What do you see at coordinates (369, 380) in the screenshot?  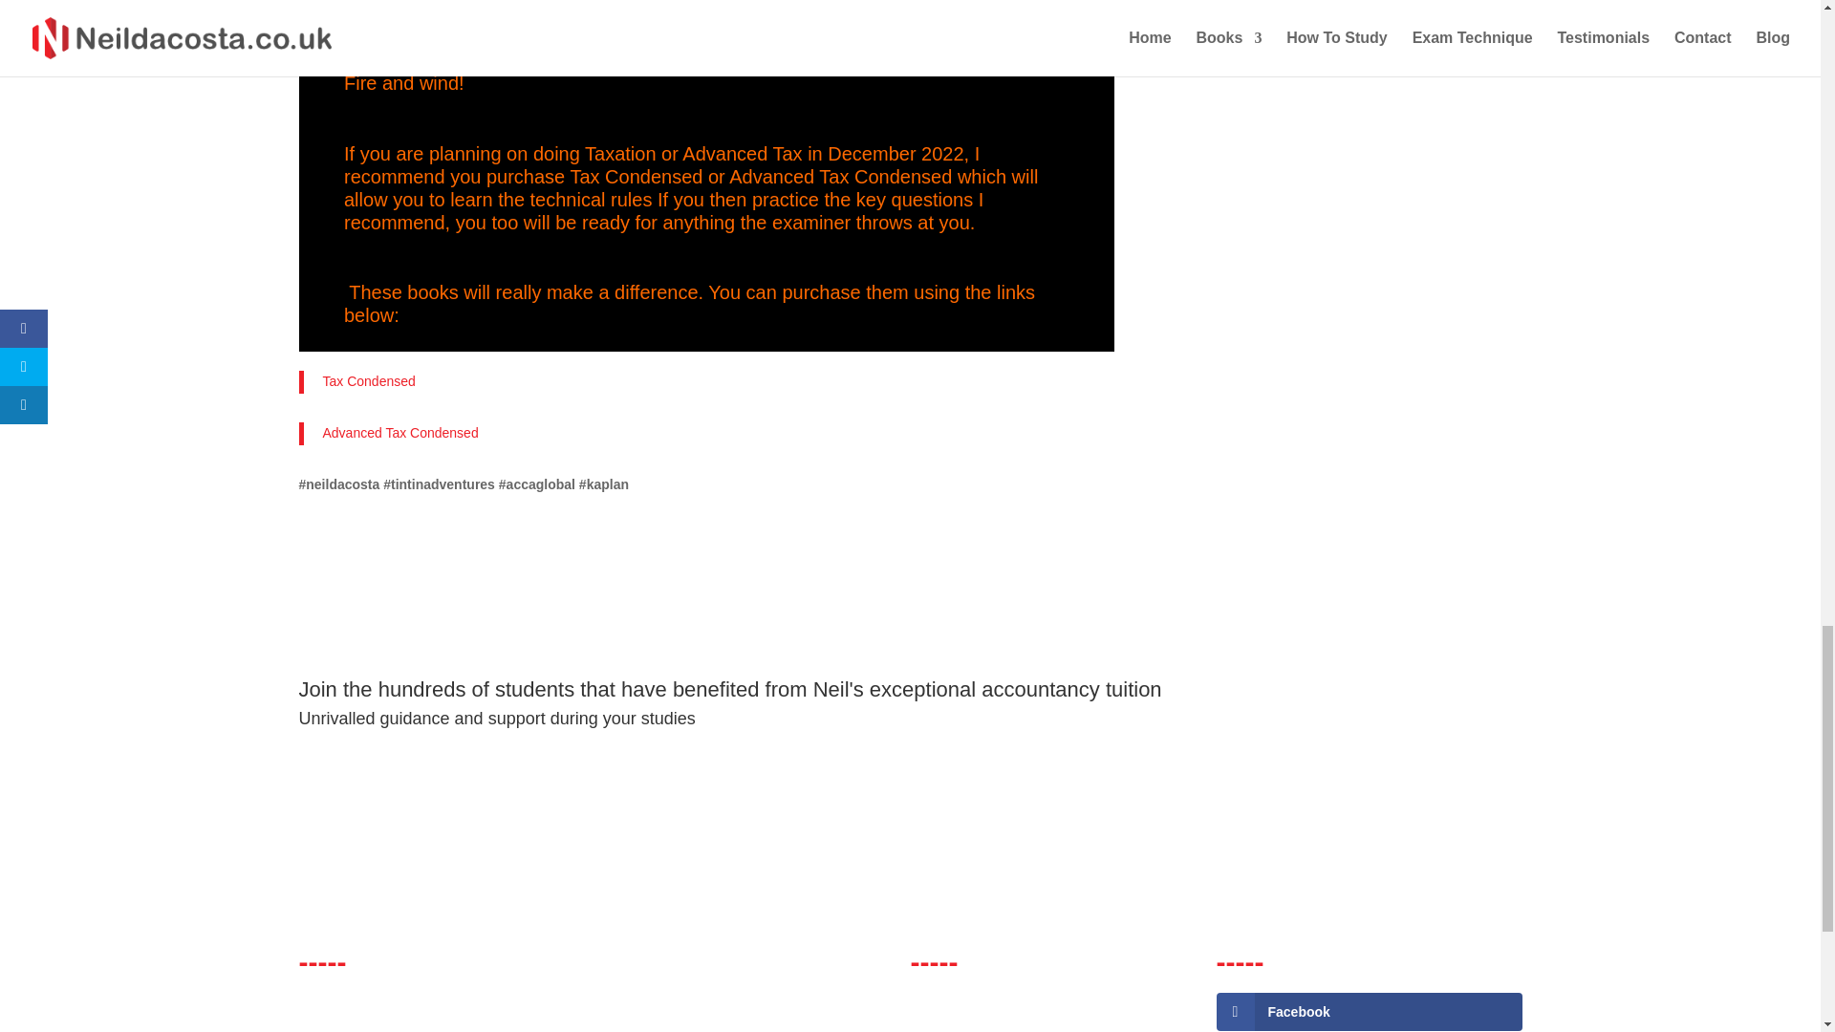 I see `Tax Condensed` at bounding box center [369, 380].